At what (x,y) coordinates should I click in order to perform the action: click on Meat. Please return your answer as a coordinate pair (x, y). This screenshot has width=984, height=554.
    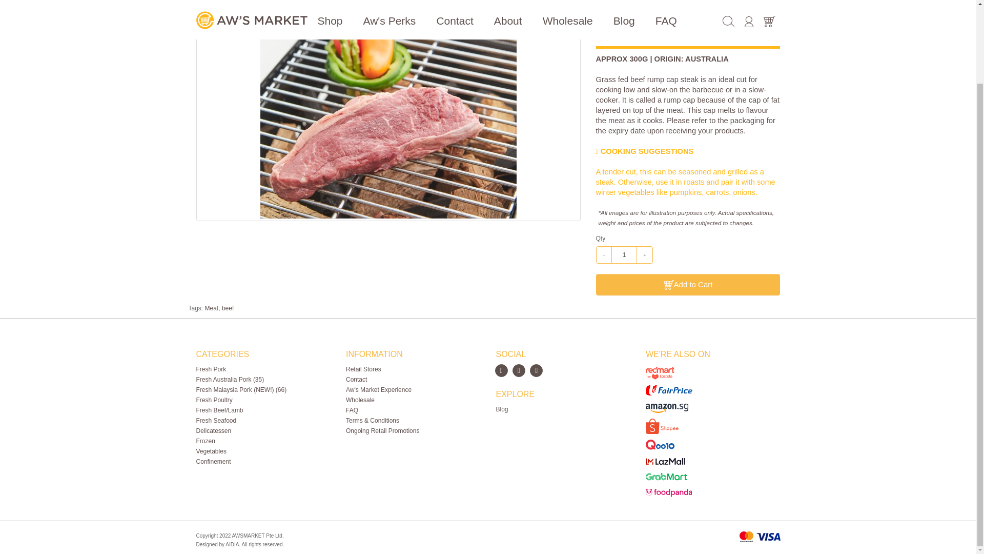
    Looking at the image, I should click on (211, 308).